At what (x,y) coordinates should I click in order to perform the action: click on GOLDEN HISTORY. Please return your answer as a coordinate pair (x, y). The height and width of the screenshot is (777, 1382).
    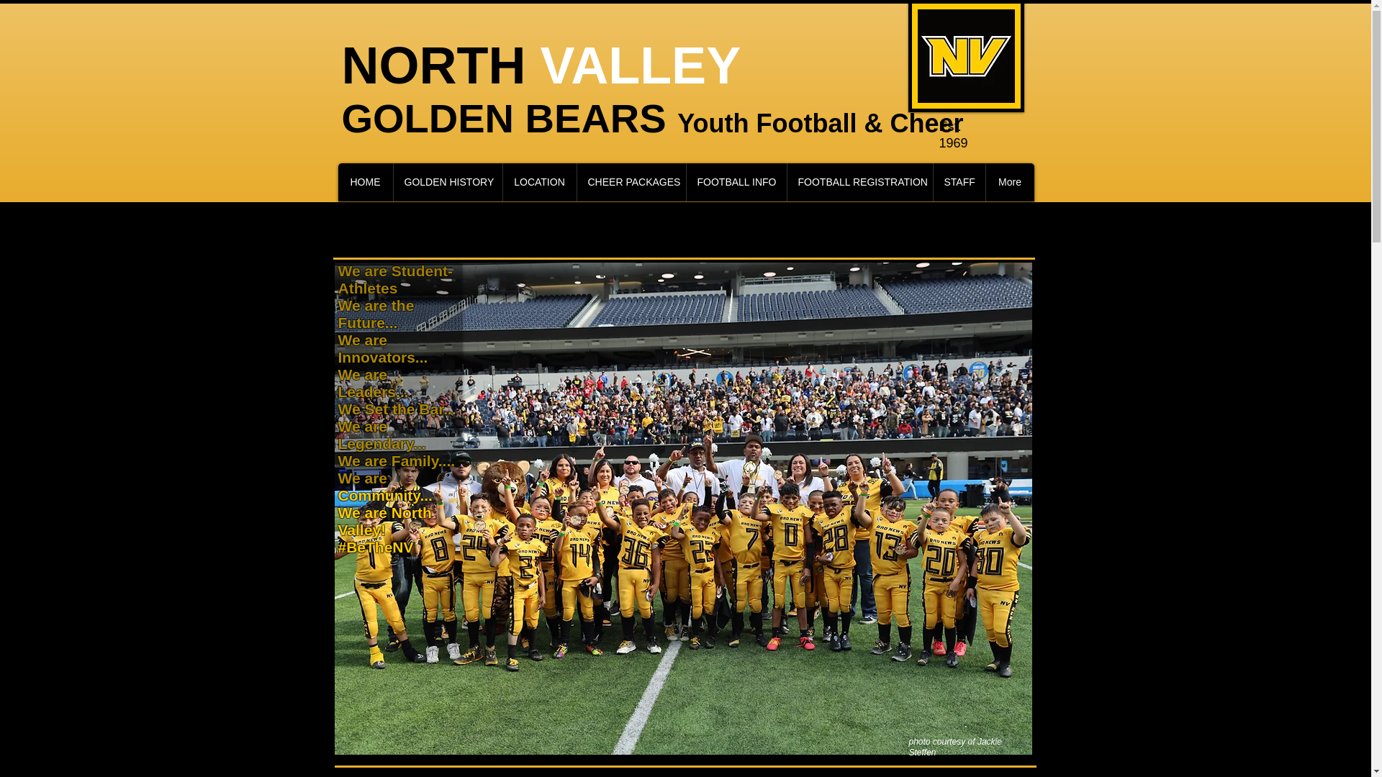
    Looking at the image, I should click on (448, 181).